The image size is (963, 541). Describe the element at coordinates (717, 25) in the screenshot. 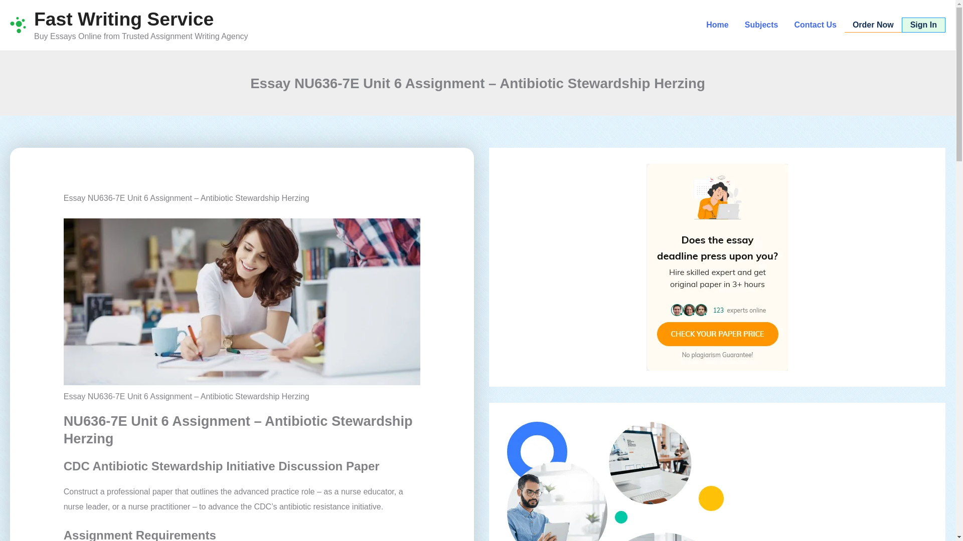

I see `Home` at that location.